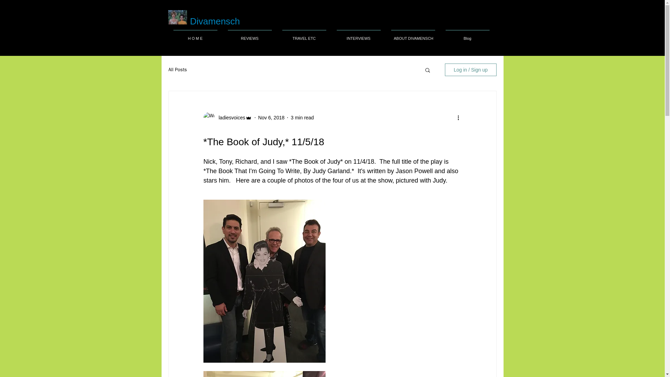 This screenshot has height=377, width=670. I want to click on REVIEWS, so click(250, 35).